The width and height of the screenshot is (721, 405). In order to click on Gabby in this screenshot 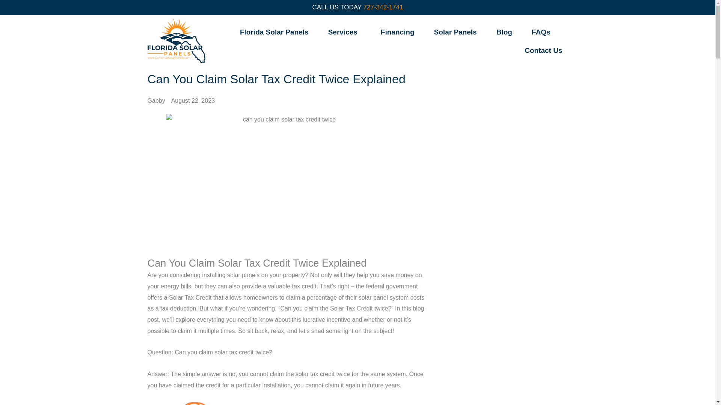, I will do `click(156, 100)`.